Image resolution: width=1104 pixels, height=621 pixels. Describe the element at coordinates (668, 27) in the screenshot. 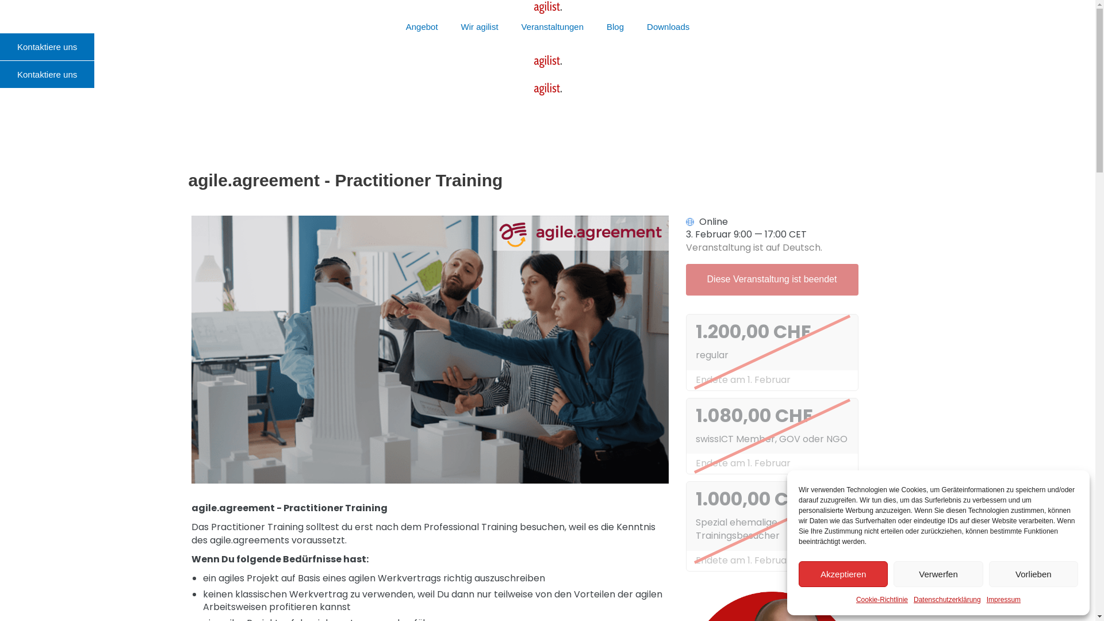

I see `Downloads` at that location.